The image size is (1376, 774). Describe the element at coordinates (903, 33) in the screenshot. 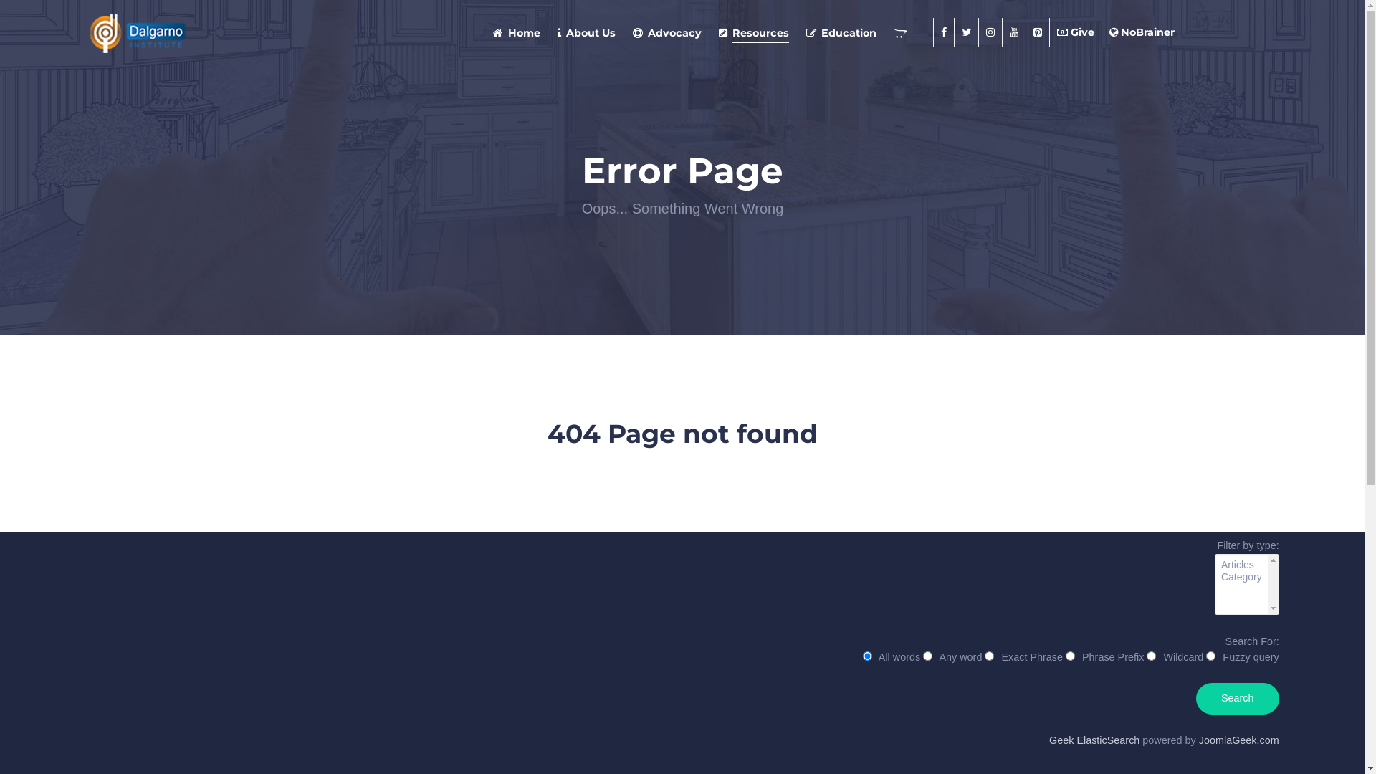

I see `Store` at that location.